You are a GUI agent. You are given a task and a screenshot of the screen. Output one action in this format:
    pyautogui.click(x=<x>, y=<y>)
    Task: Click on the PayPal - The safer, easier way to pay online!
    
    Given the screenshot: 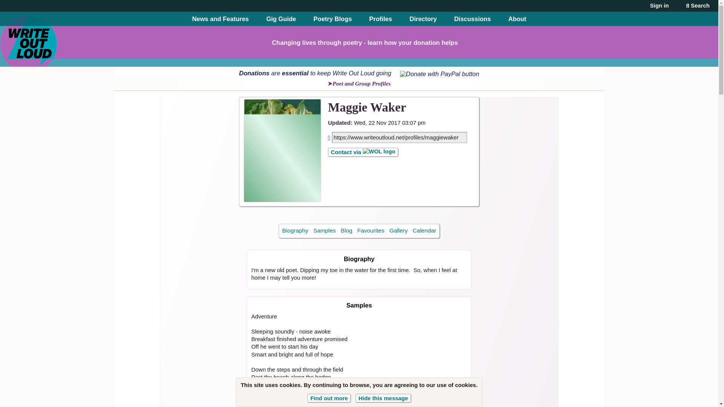 What is the action you would take?
    pyautogui.click(x=439, y=74)
    